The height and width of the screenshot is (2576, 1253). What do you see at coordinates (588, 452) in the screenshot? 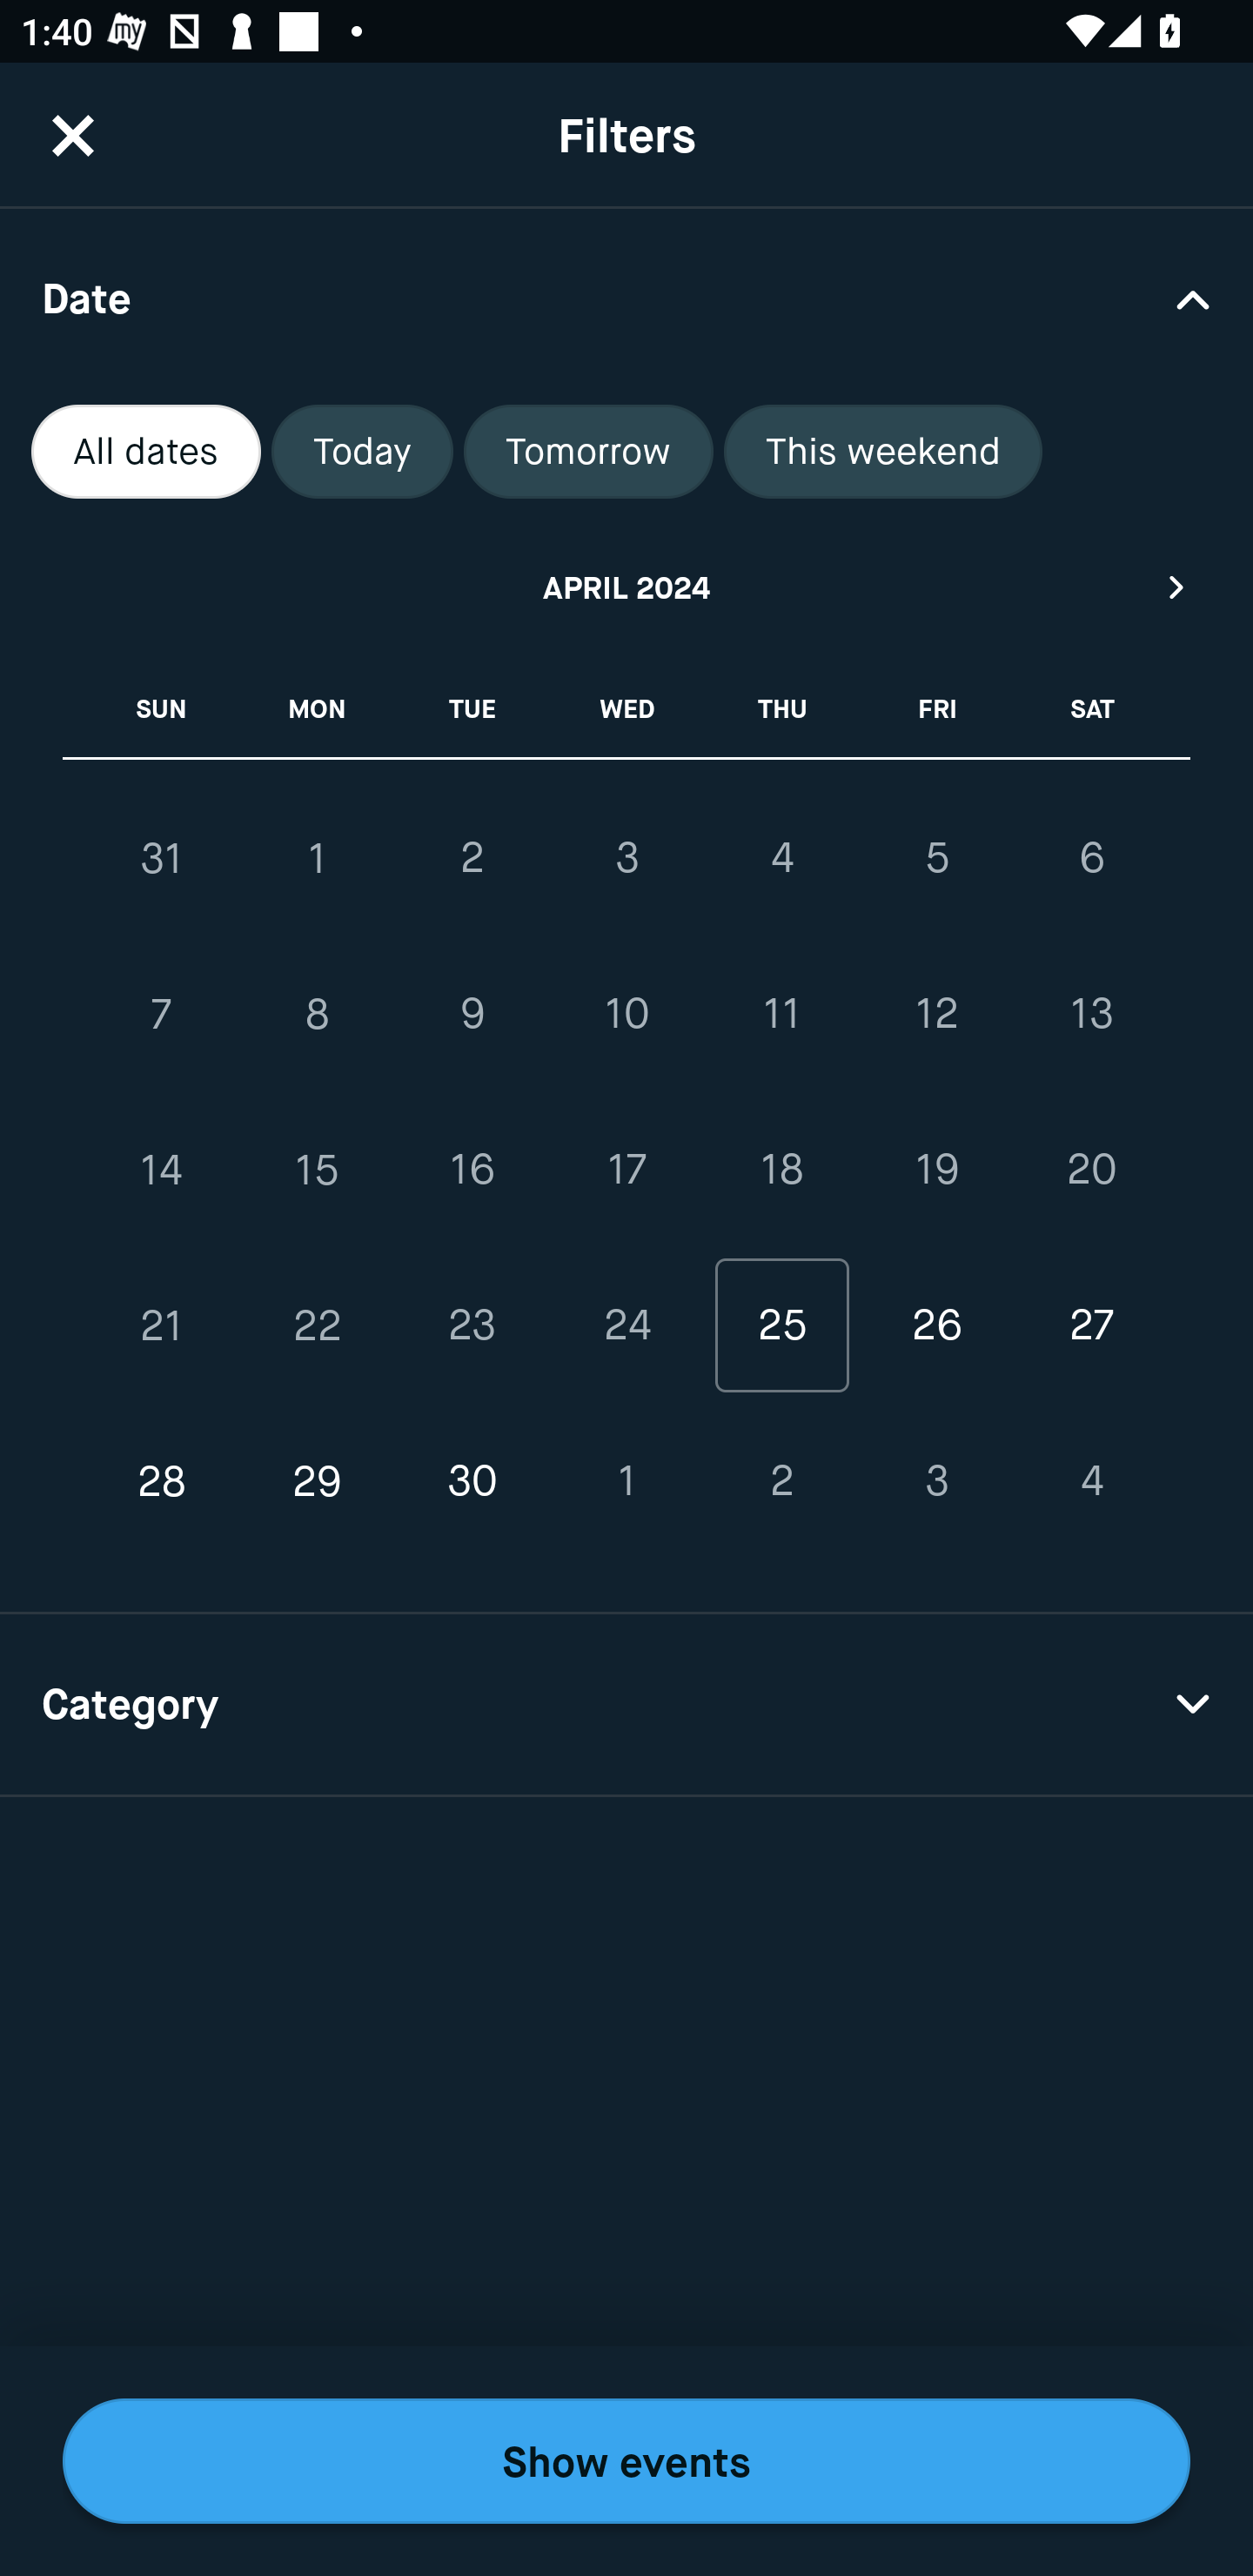
I see `Tomorrow` at bounding box center [588, 452].